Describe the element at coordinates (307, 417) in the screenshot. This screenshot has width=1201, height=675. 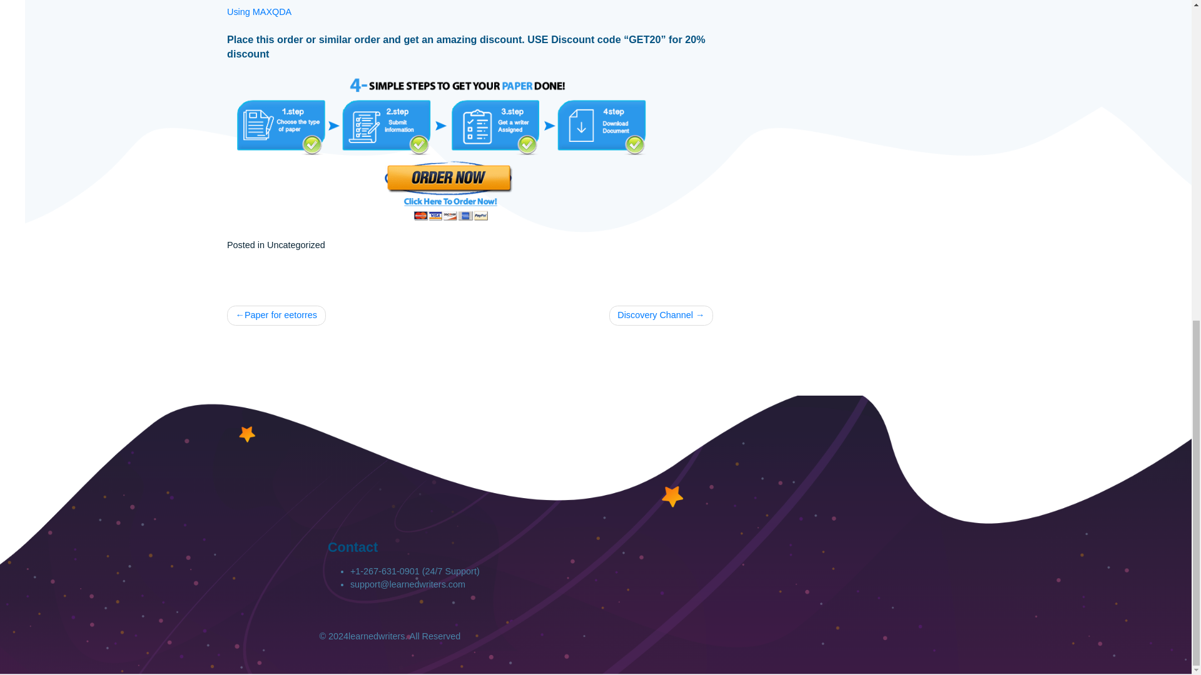
I see `Paper for eetorres` at that location.